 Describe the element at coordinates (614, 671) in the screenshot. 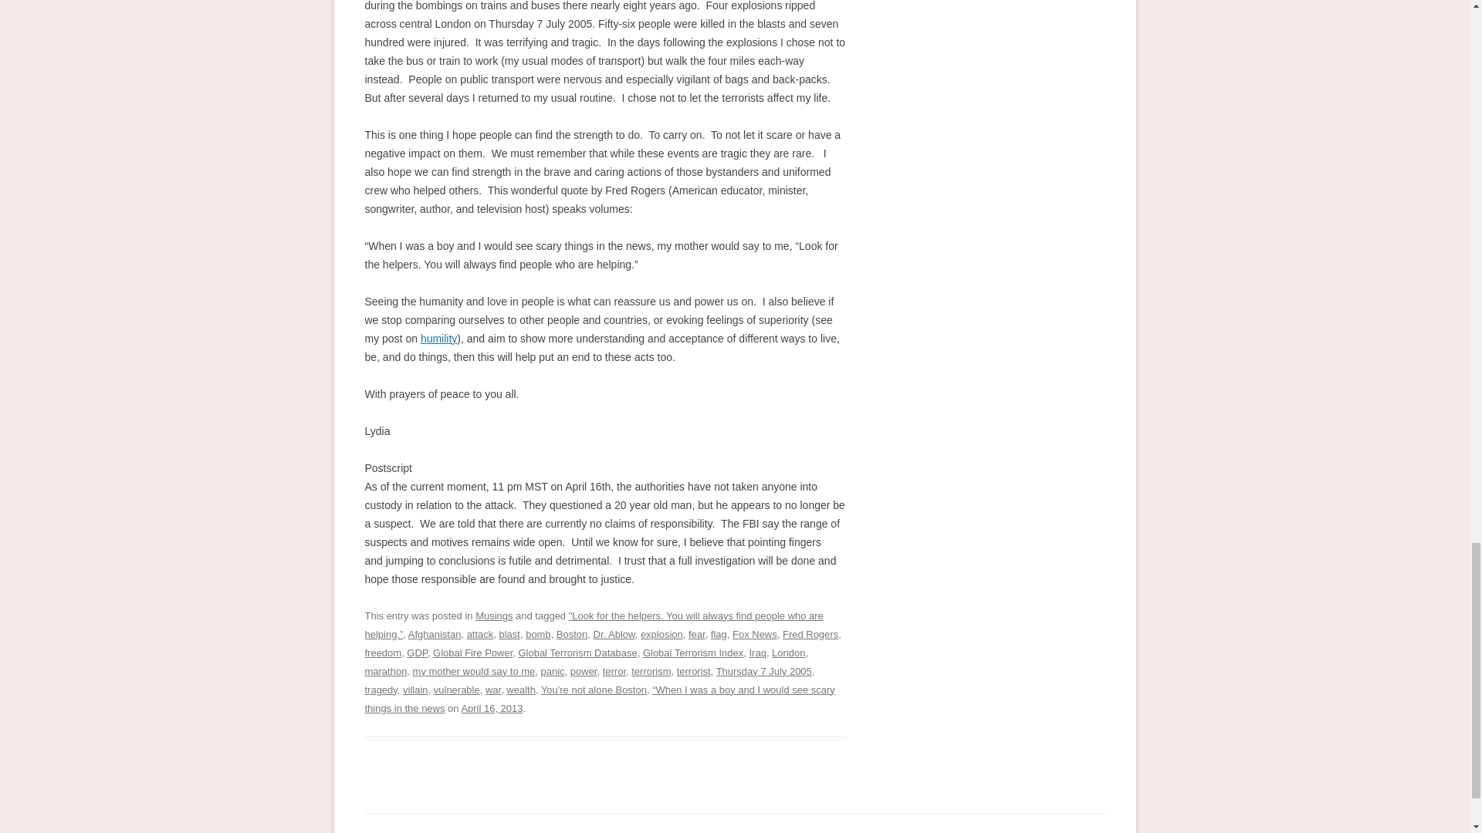

I see `terror` at that location.